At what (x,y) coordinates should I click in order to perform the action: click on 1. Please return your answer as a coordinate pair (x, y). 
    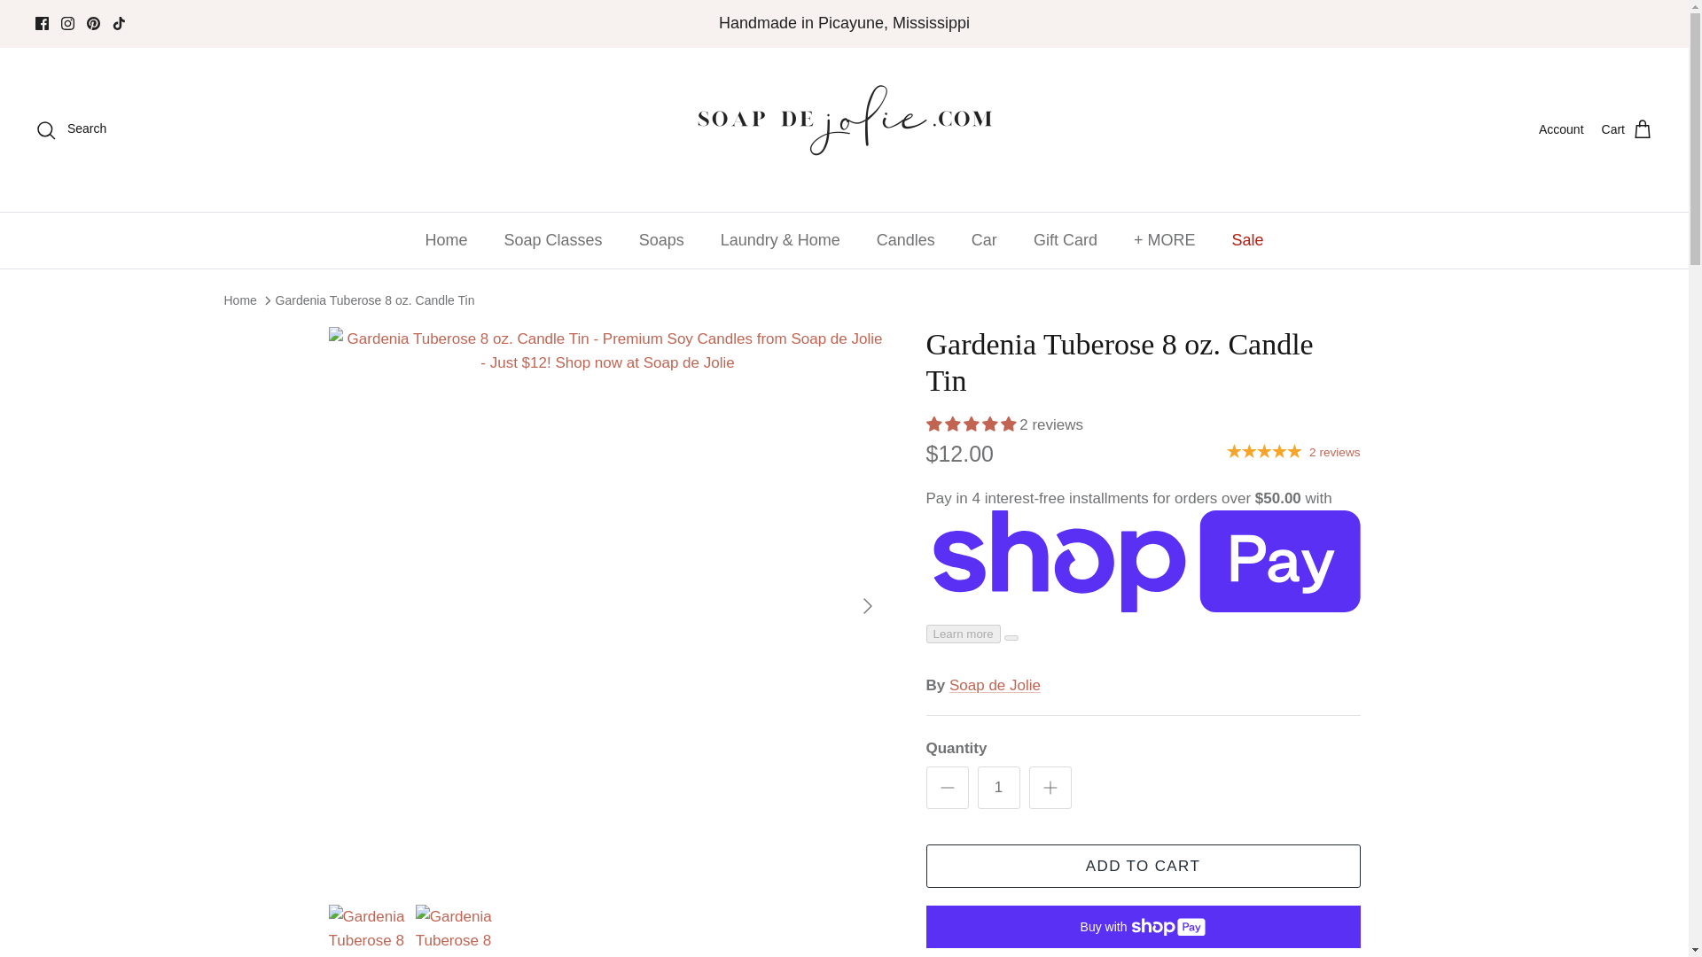
    Looking at the image, I should click on (998, 787).